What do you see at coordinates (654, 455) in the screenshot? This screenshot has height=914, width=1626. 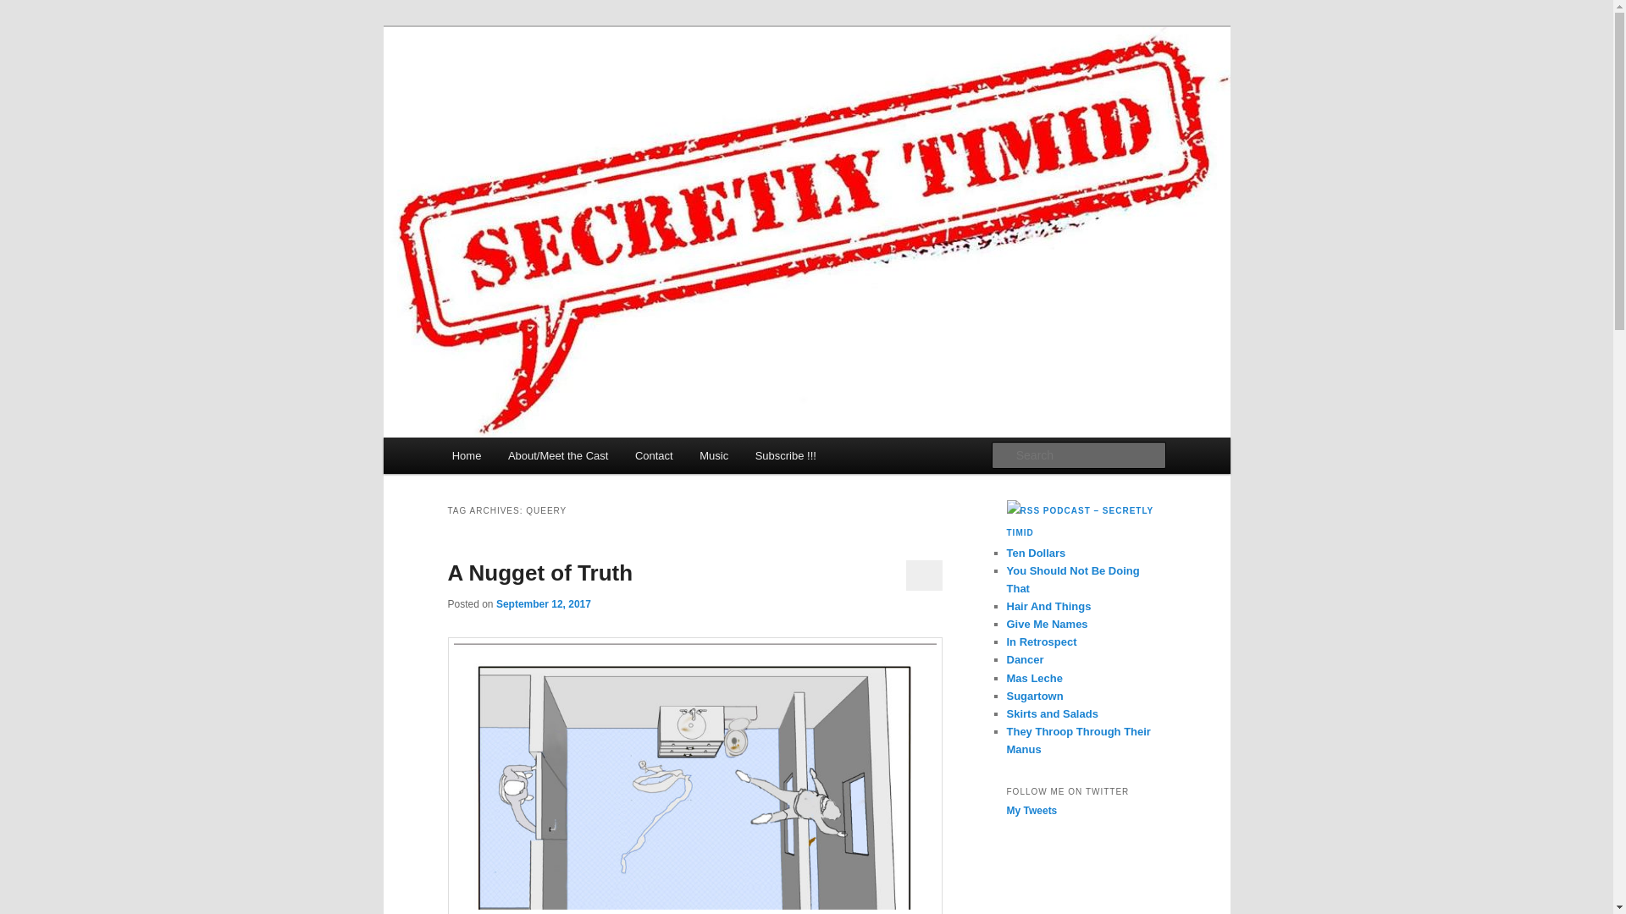 I see `Contact` at bounding box center [654, 455].